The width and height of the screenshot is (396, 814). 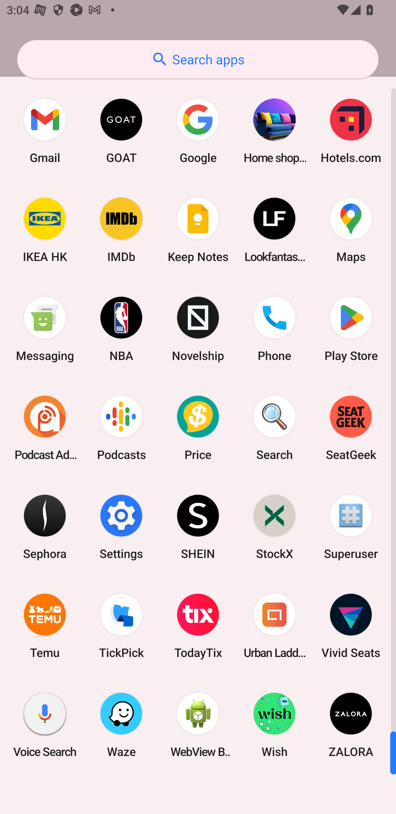 I want to click on Phone, so click(x=274, y=329).